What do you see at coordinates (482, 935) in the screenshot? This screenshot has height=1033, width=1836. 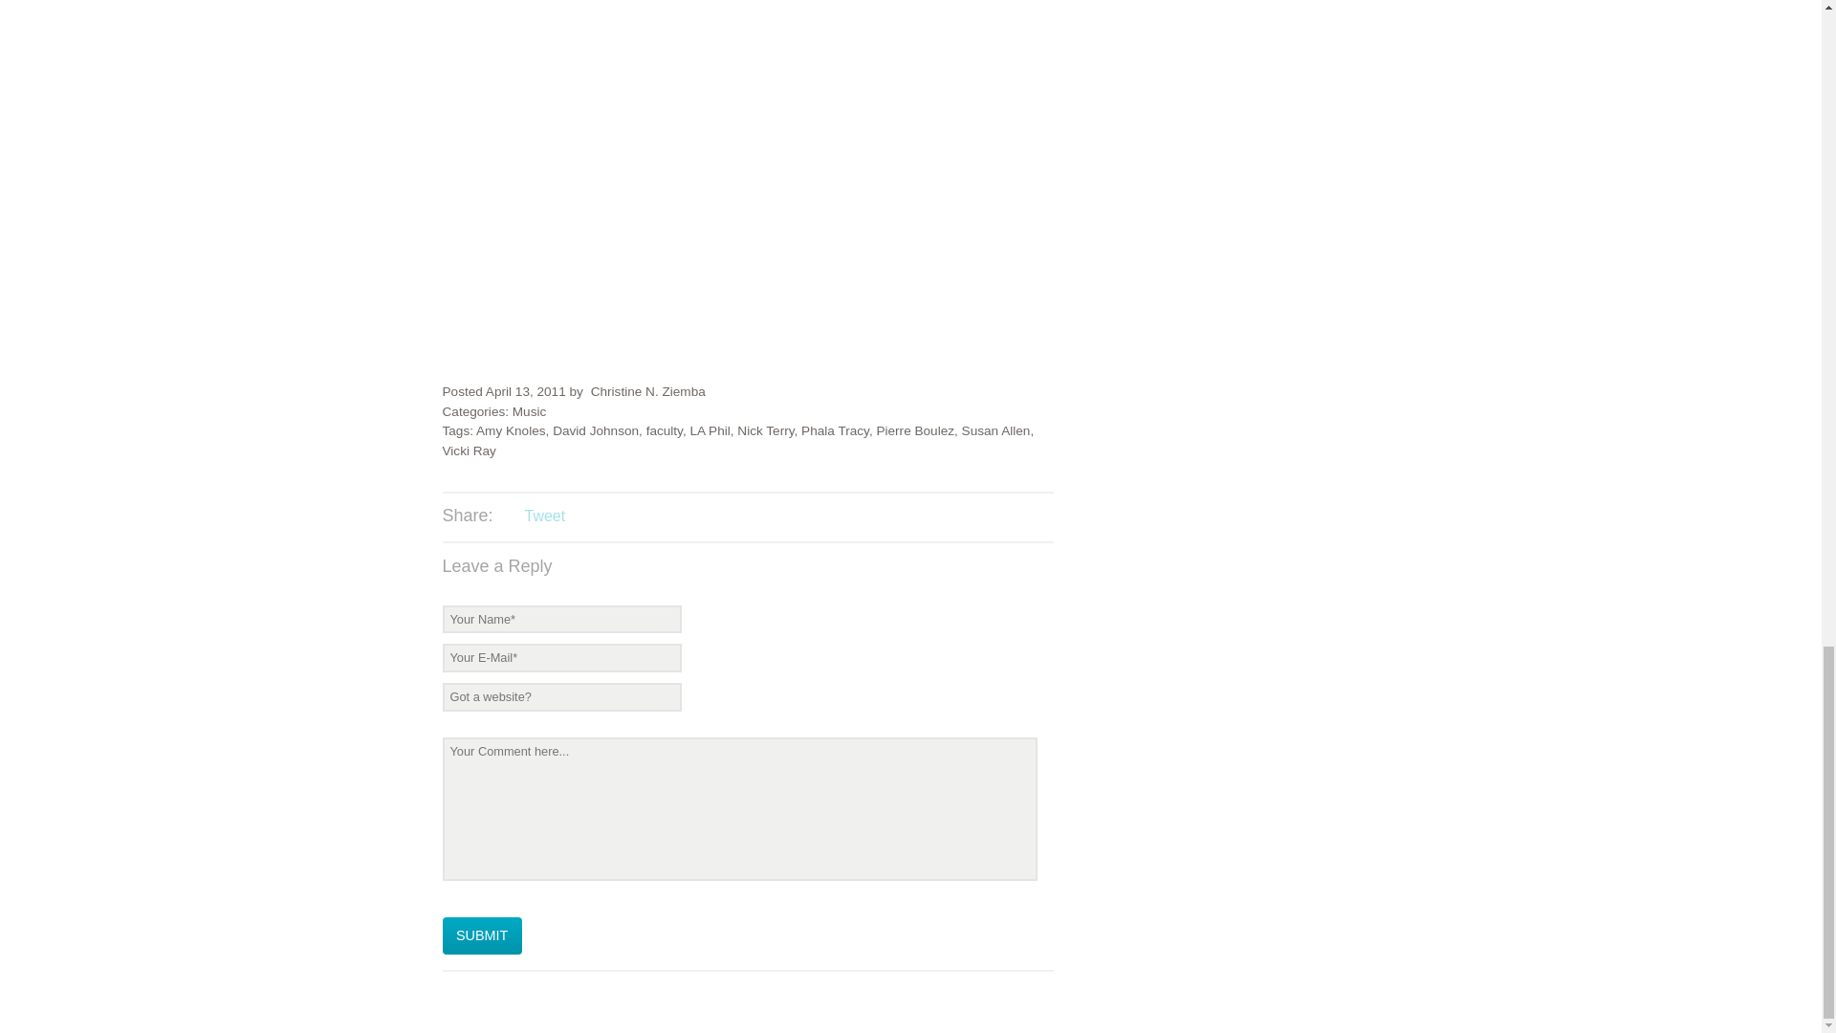 I see `Submit` at bounding box center [482, 935].